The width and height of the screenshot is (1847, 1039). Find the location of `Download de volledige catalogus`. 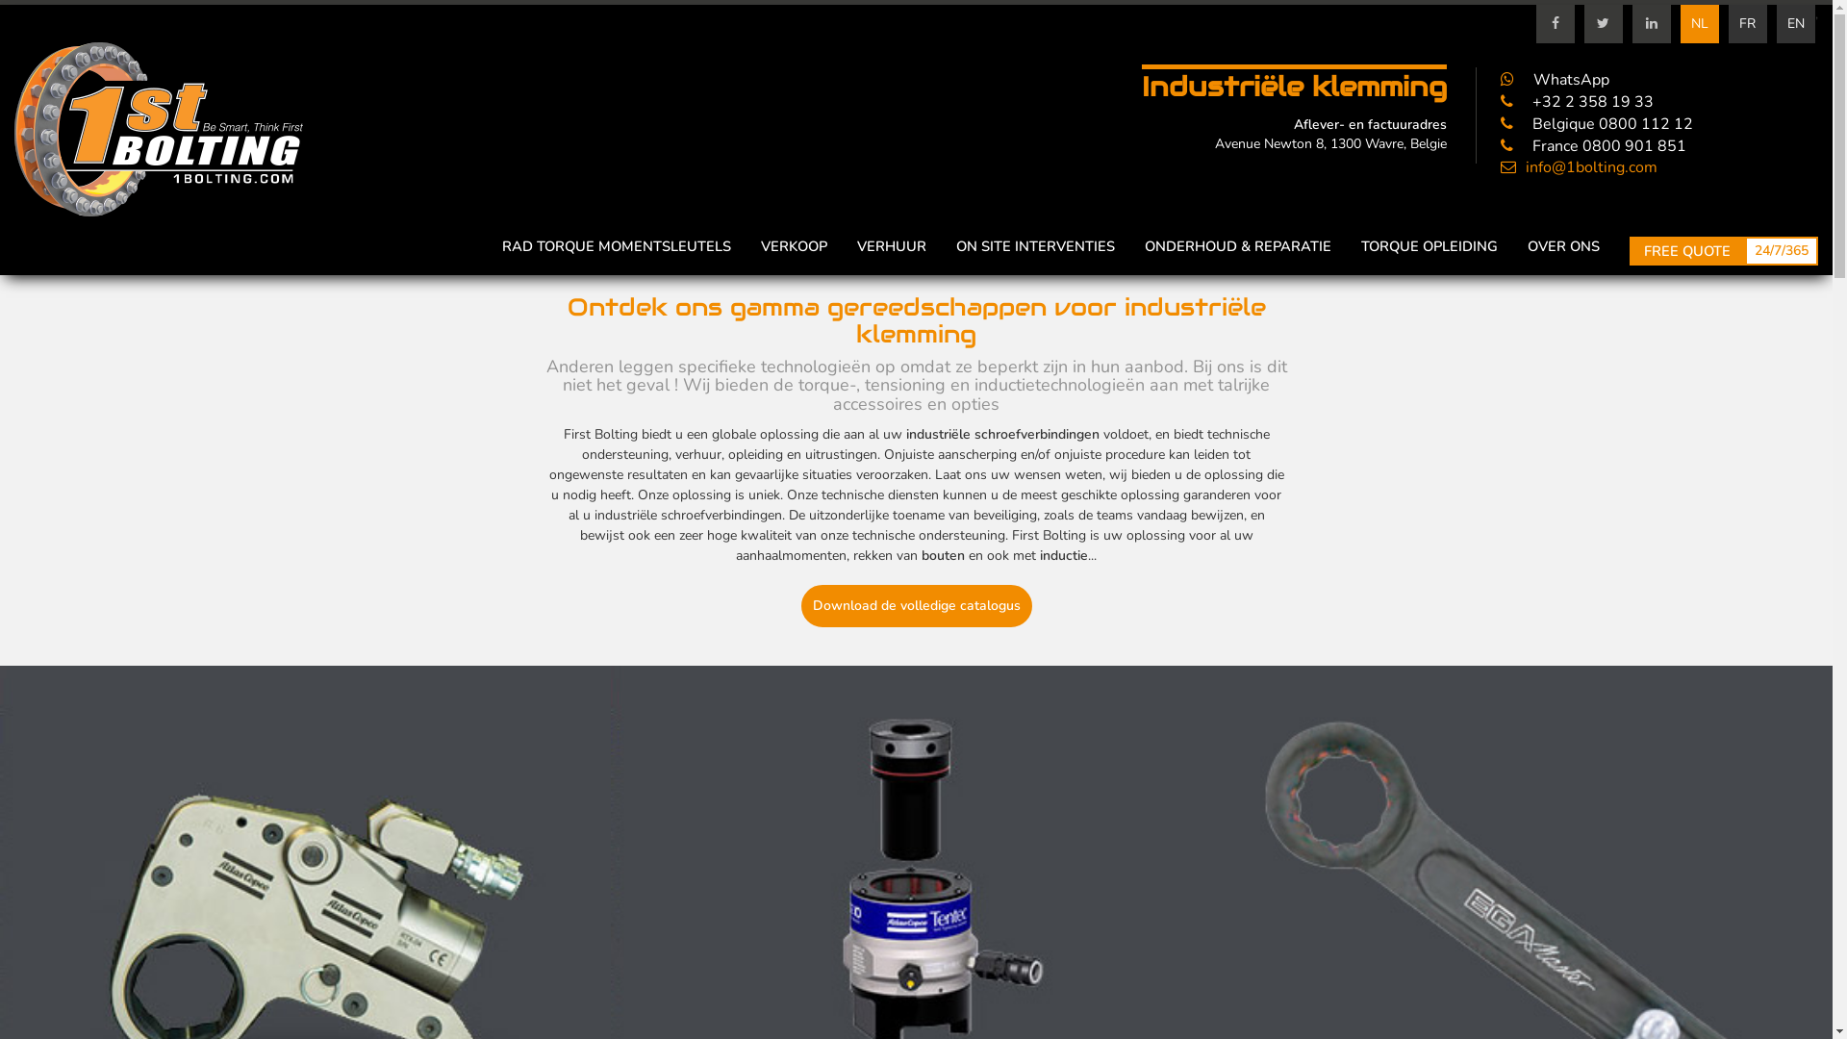

Download de volledige catalogus is located at coordinates (916, 606).